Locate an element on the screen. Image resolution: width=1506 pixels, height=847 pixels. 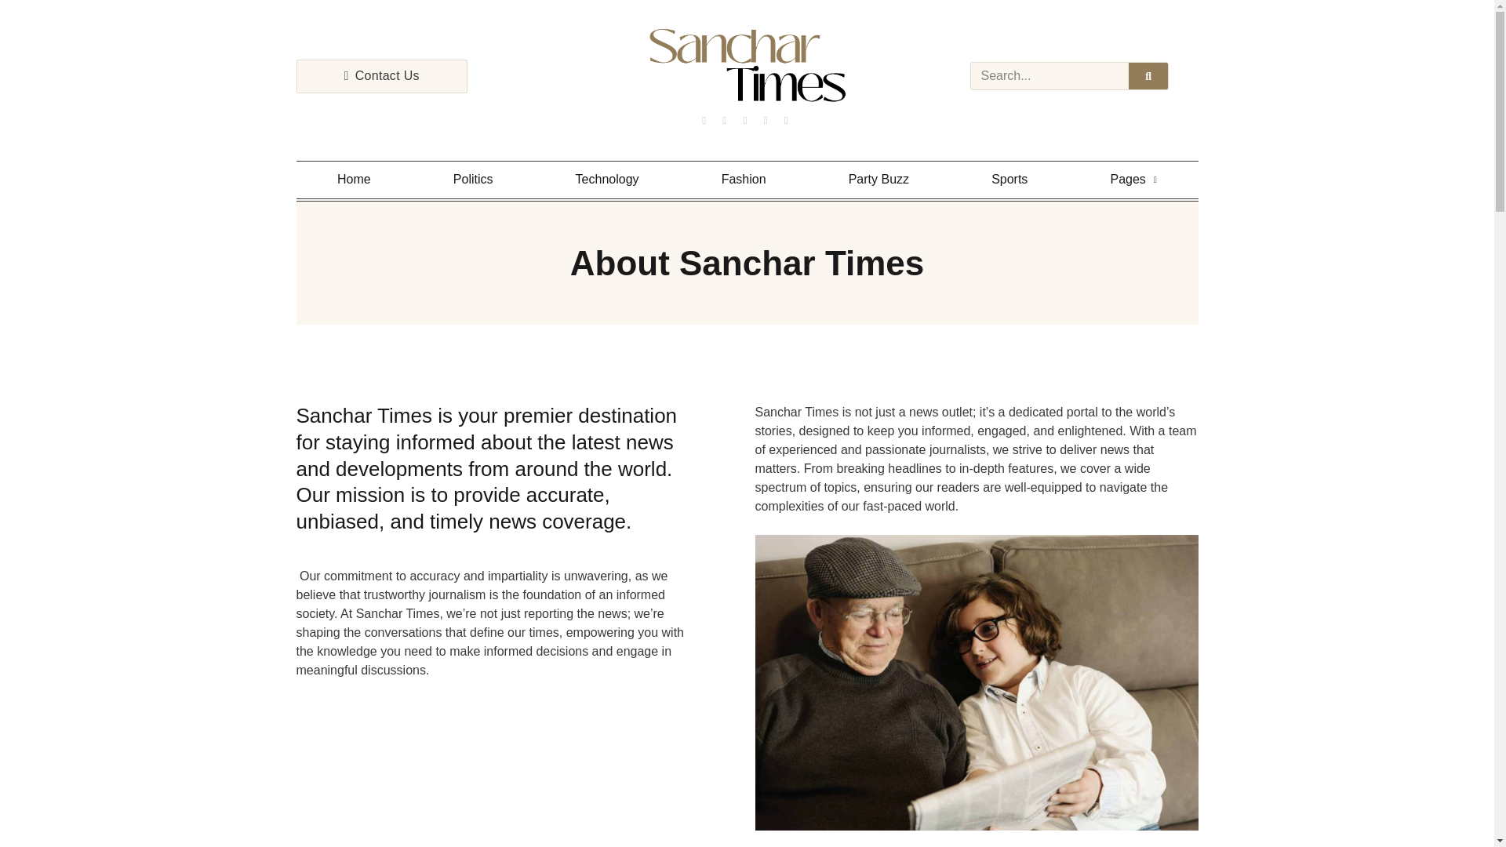
Contact Us is located at coordinates (381, 75).